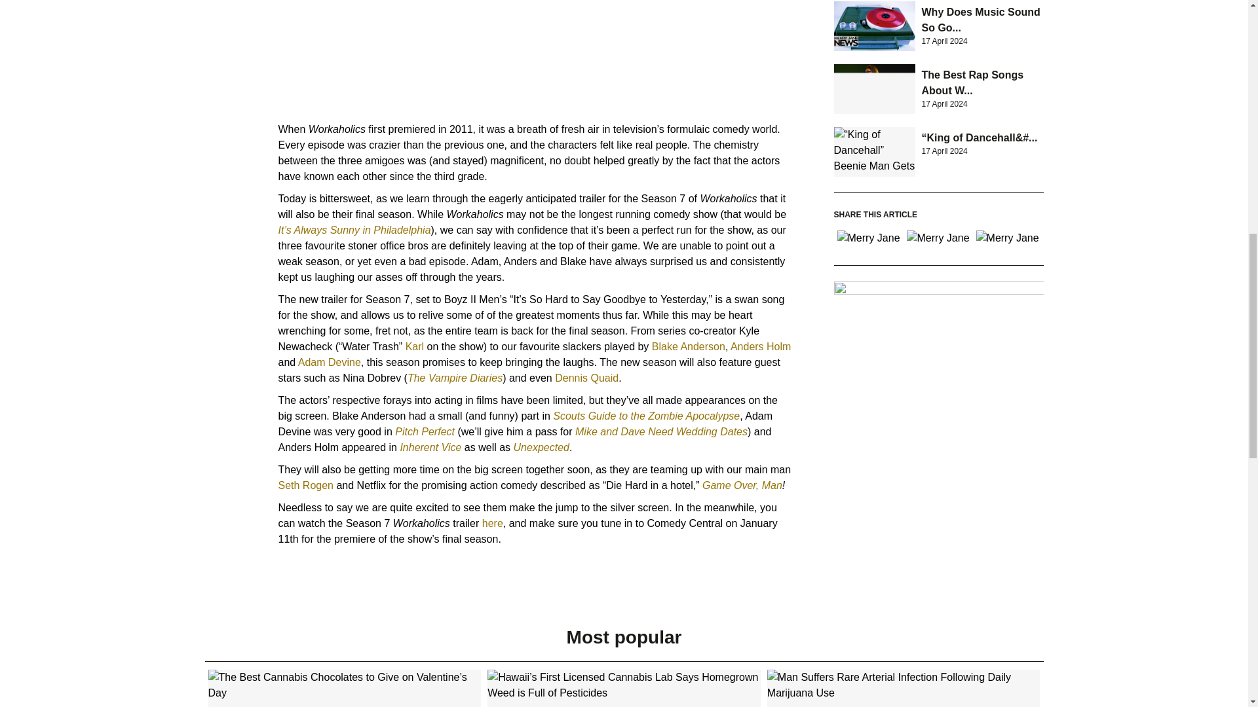 The width and height of the screenshot is (1258, 707). What do you see at coordinates (541, 448) in the screenshot?
I see `Unexpected` at bounding box center [541, 448].